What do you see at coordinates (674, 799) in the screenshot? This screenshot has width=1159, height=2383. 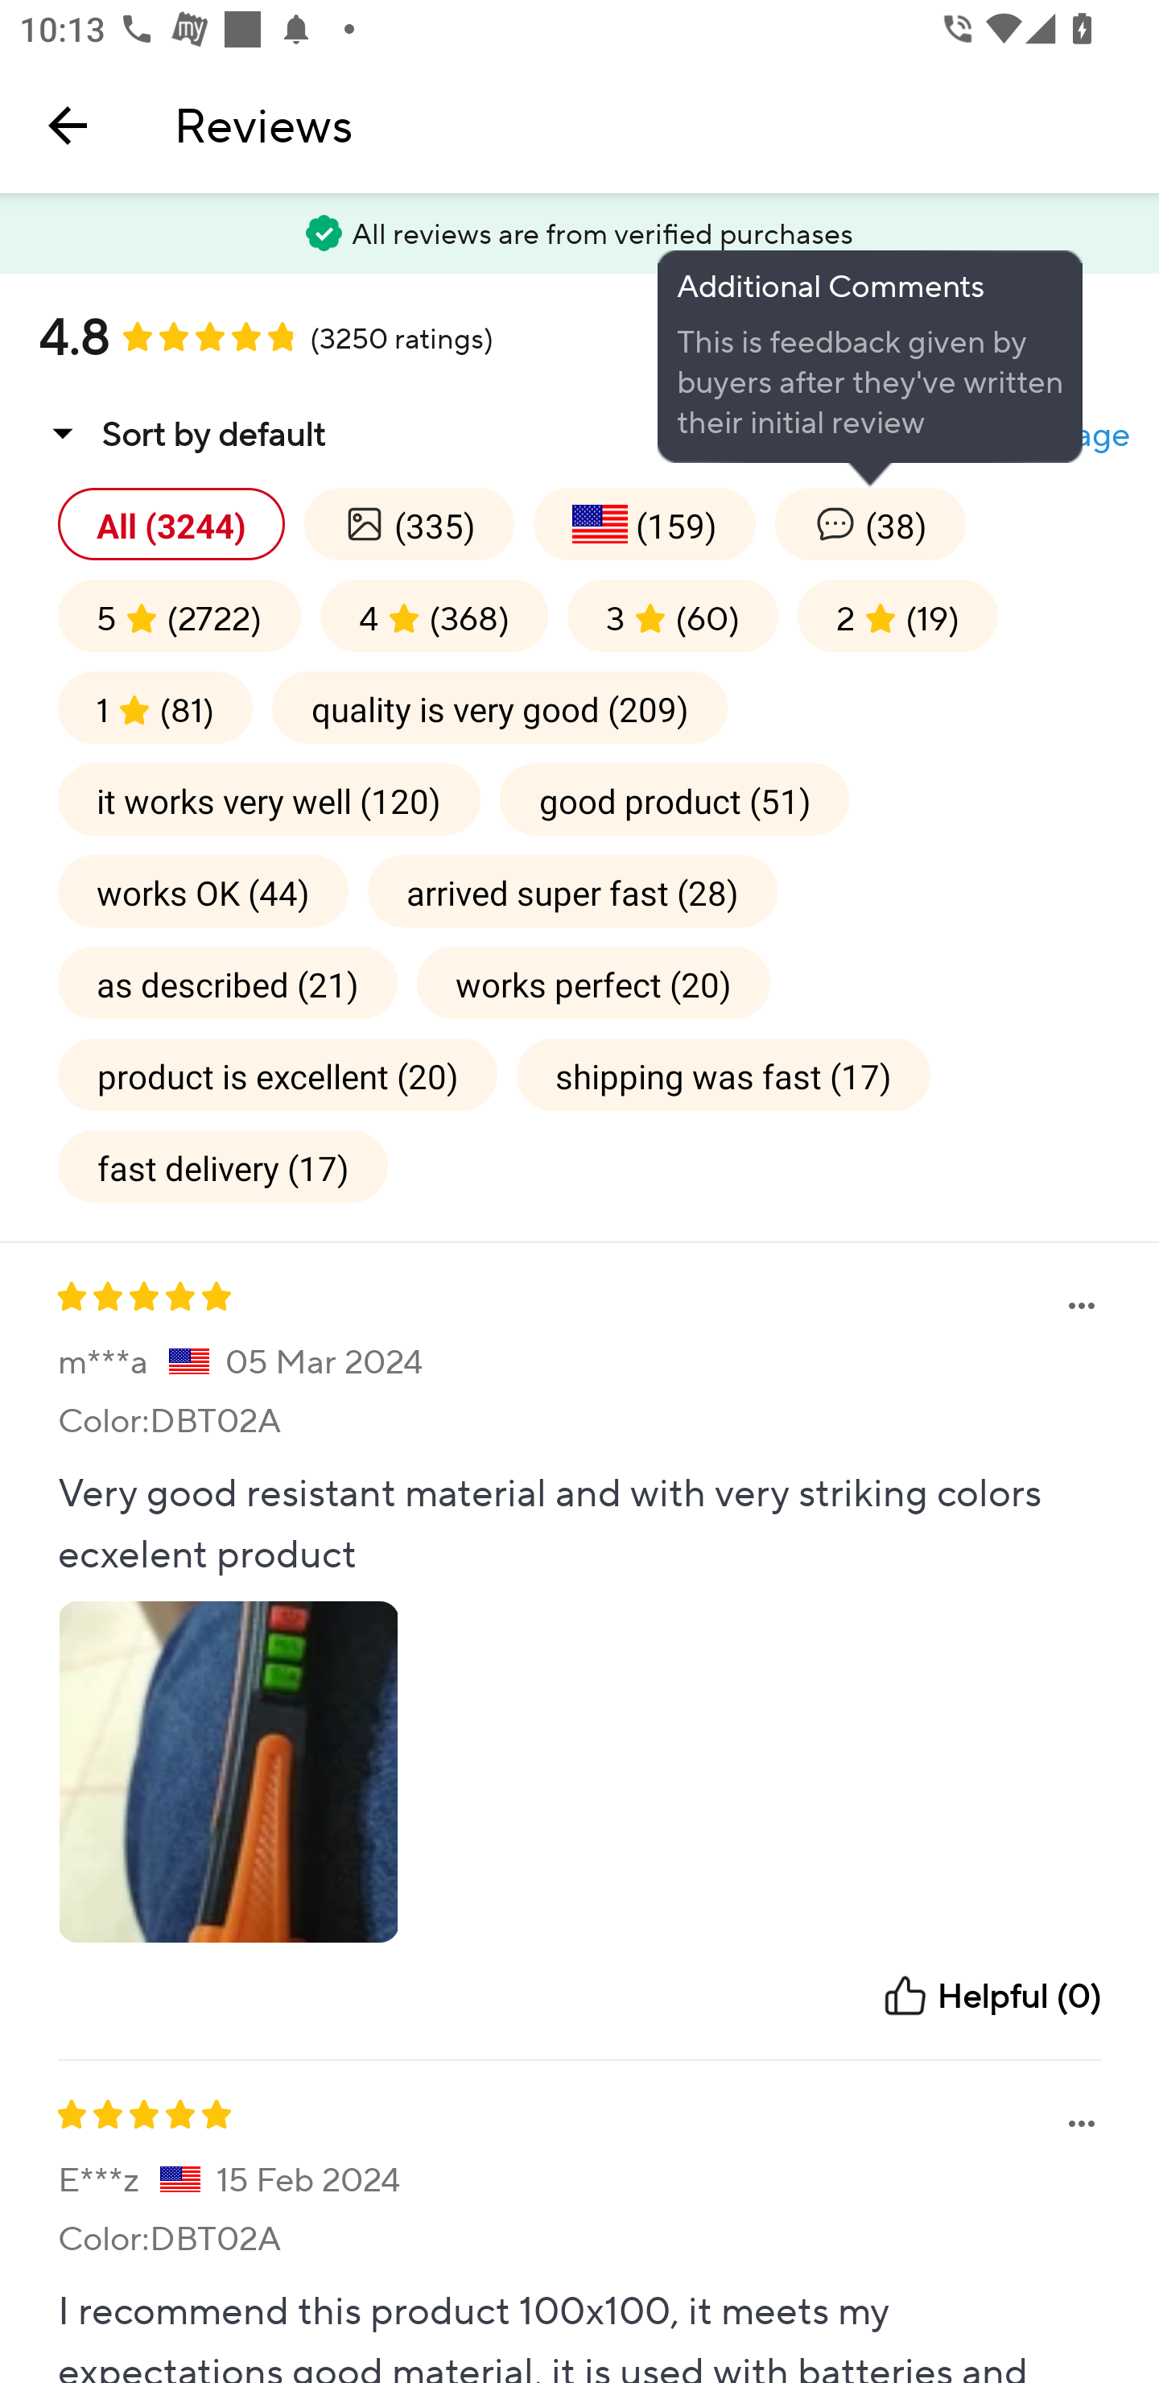 I see `good product (51)` at bounding box center [674, 799].